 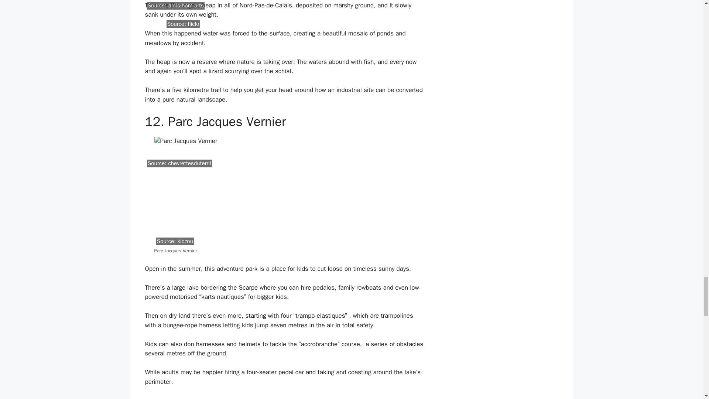 What do you see at coordinates (193, 24) in the screenshot?
I see `flickr` at bounding box center [193, 24].